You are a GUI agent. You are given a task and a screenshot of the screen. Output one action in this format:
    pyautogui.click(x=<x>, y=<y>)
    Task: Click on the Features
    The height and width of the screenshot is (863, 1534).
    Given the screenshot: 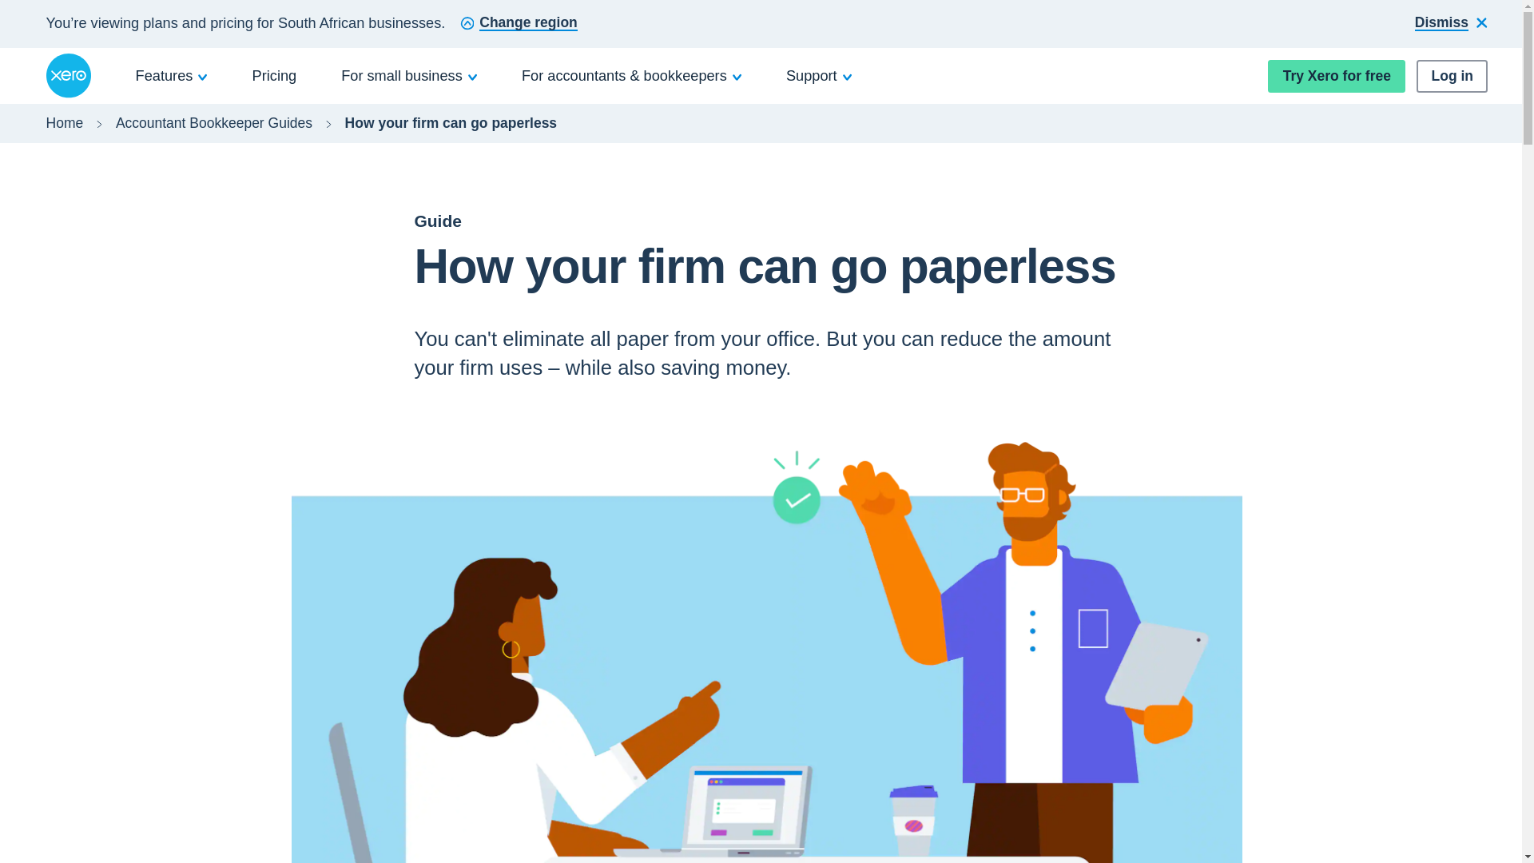 What is the action you would take?
    pyautogui.click(x=172, y=75)
    